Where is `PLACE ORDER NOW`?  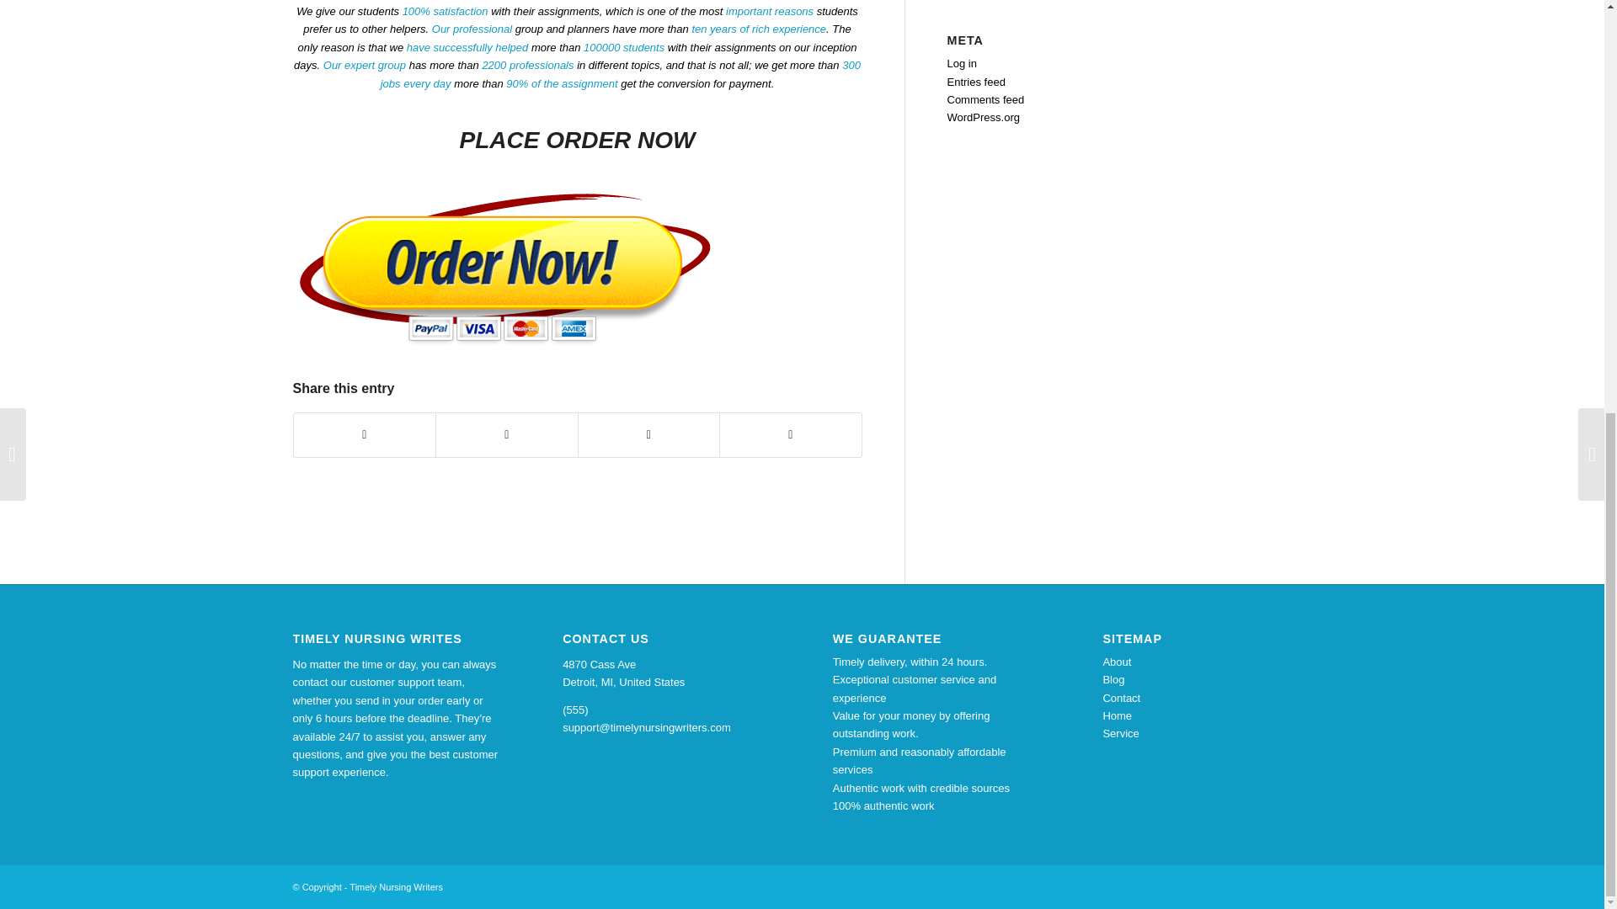
PLACE ORDER NOW is located at coordinates (577, 140).